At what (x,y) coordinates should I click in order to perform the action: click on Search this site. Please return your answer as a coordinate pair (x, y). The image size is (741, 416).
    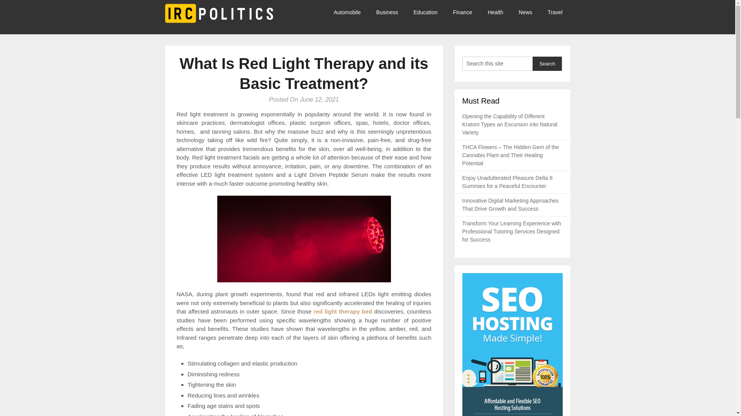
    Looking at the image, I should click on (497, 63).